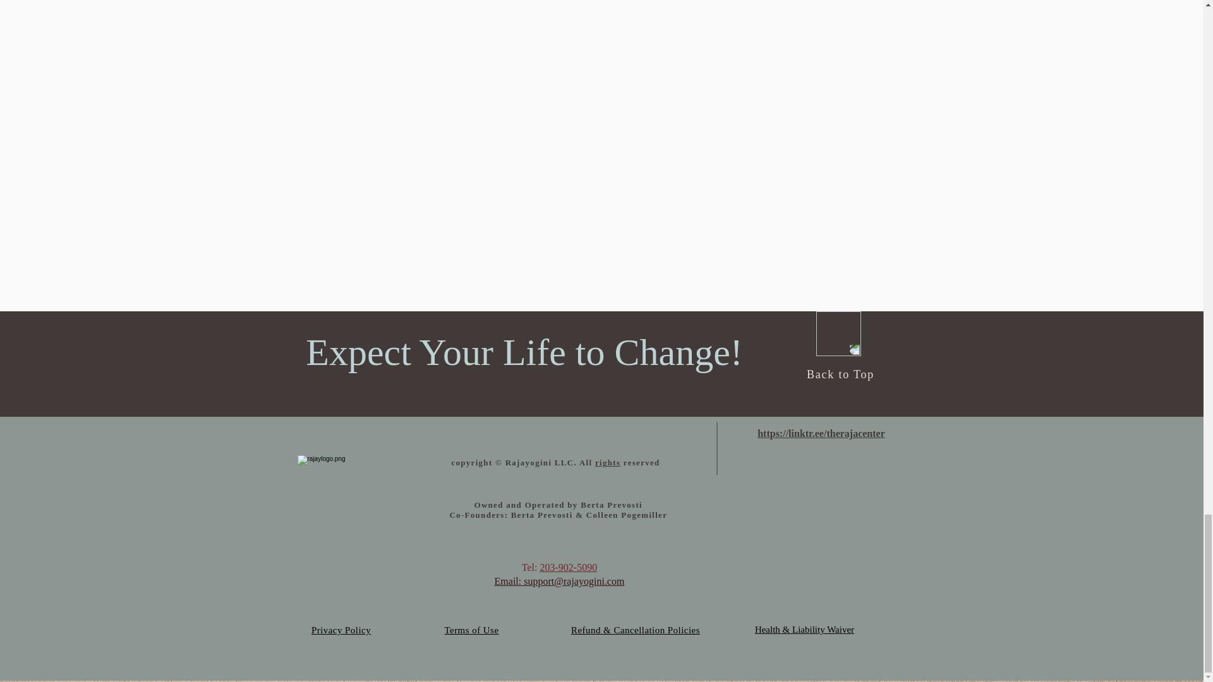 The image size is (1213, 682). What do you see at coordinates (568, 567) in the screenshot?
I see `203-902-5090` at bounding box center [568, 567].